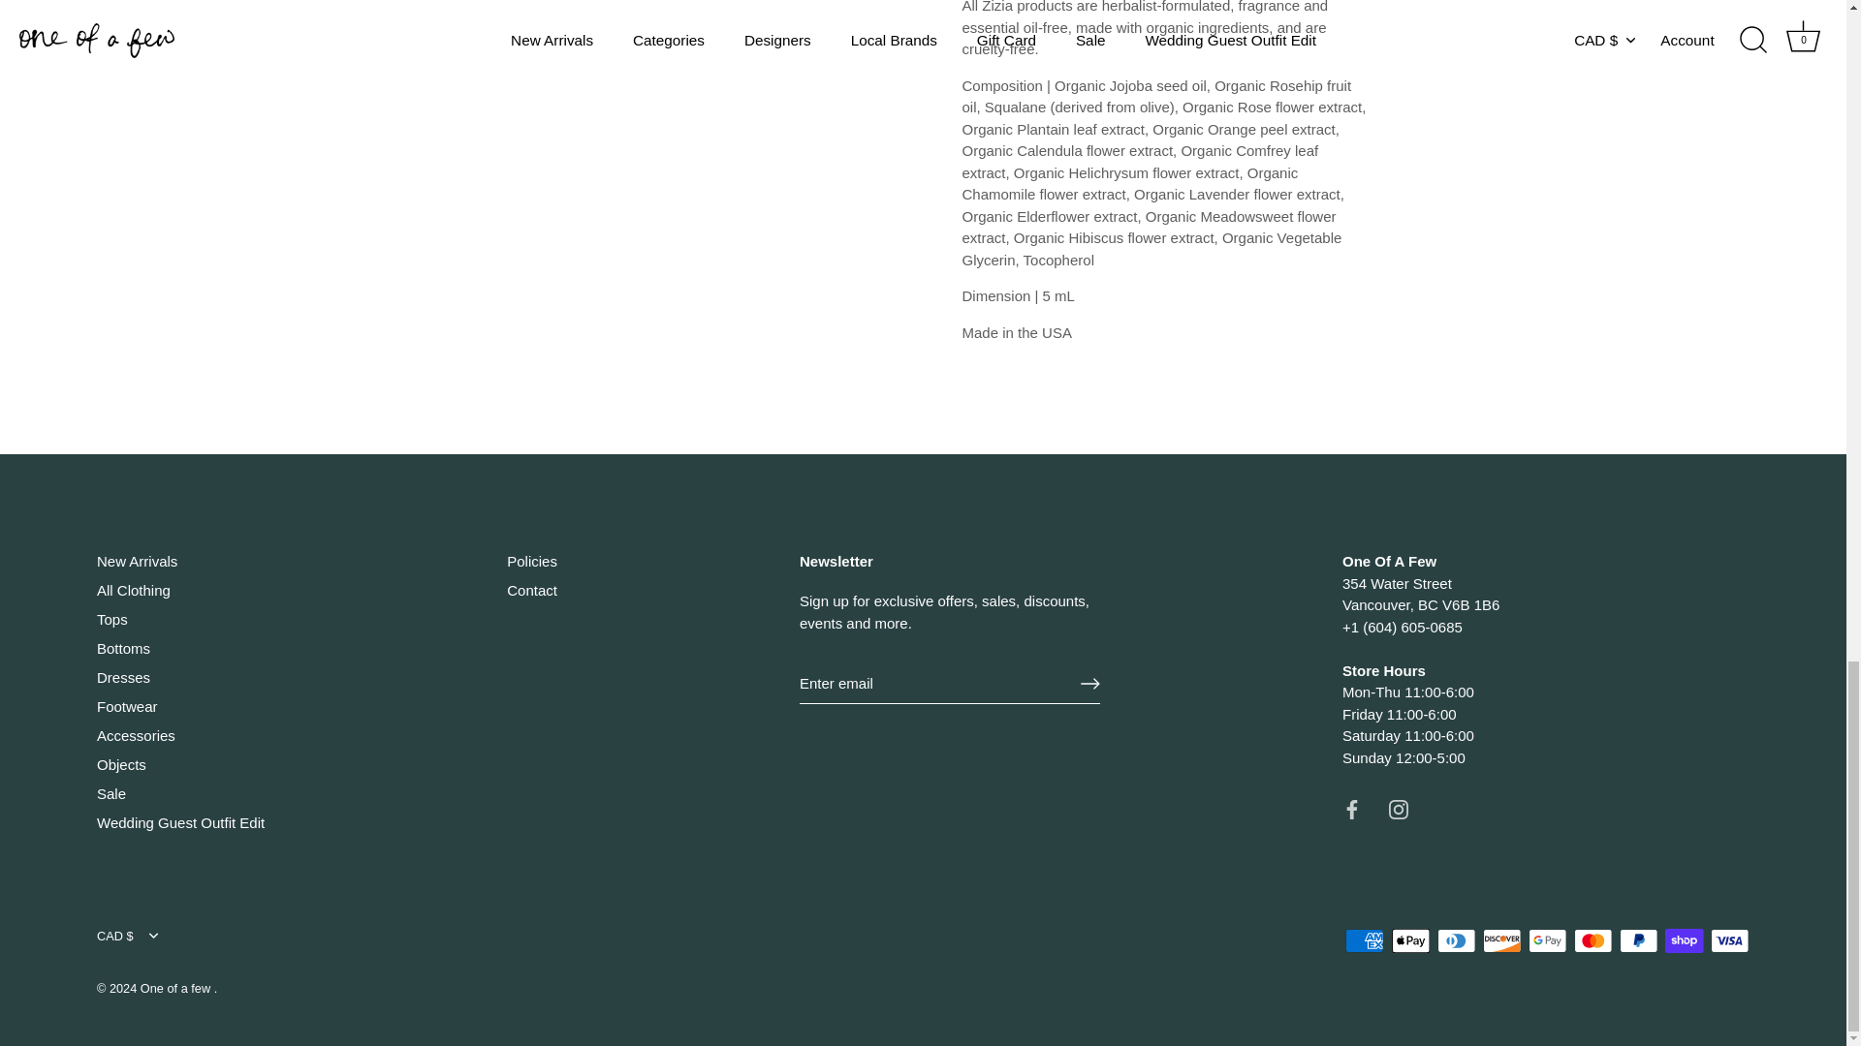  Describe the element at coordinates (1547, 940) in the screenshot. I see `Google Pay` at that location.